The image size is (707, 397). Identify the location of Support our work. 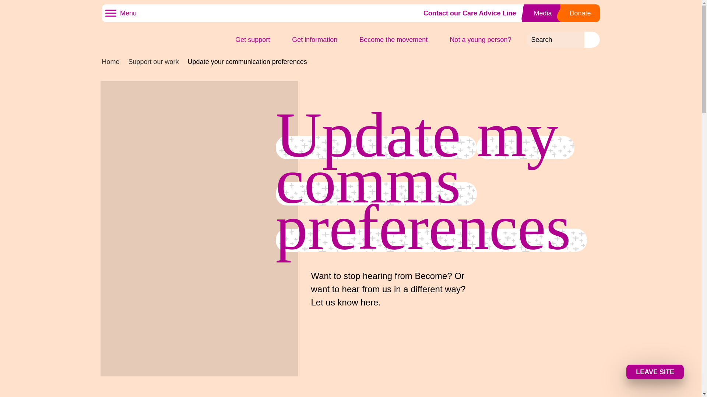
(154, 62).